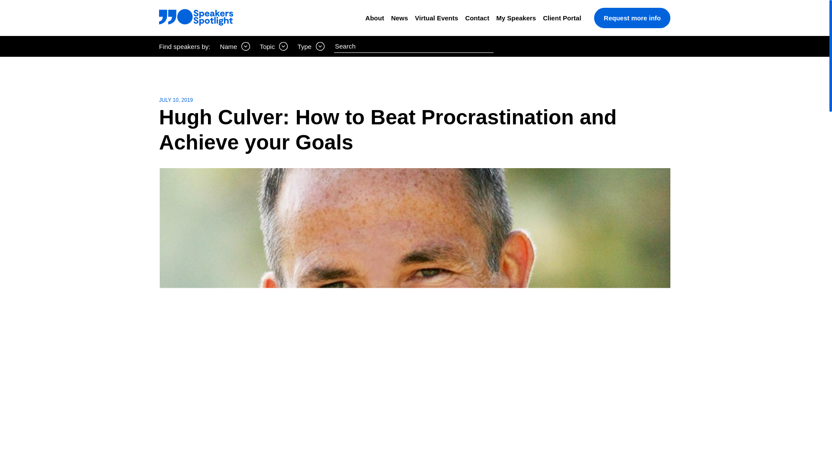  What do you see at coordinates (437, 18) in the screenshot?
I see `Virtual Events` at bounding box center [437, 18].